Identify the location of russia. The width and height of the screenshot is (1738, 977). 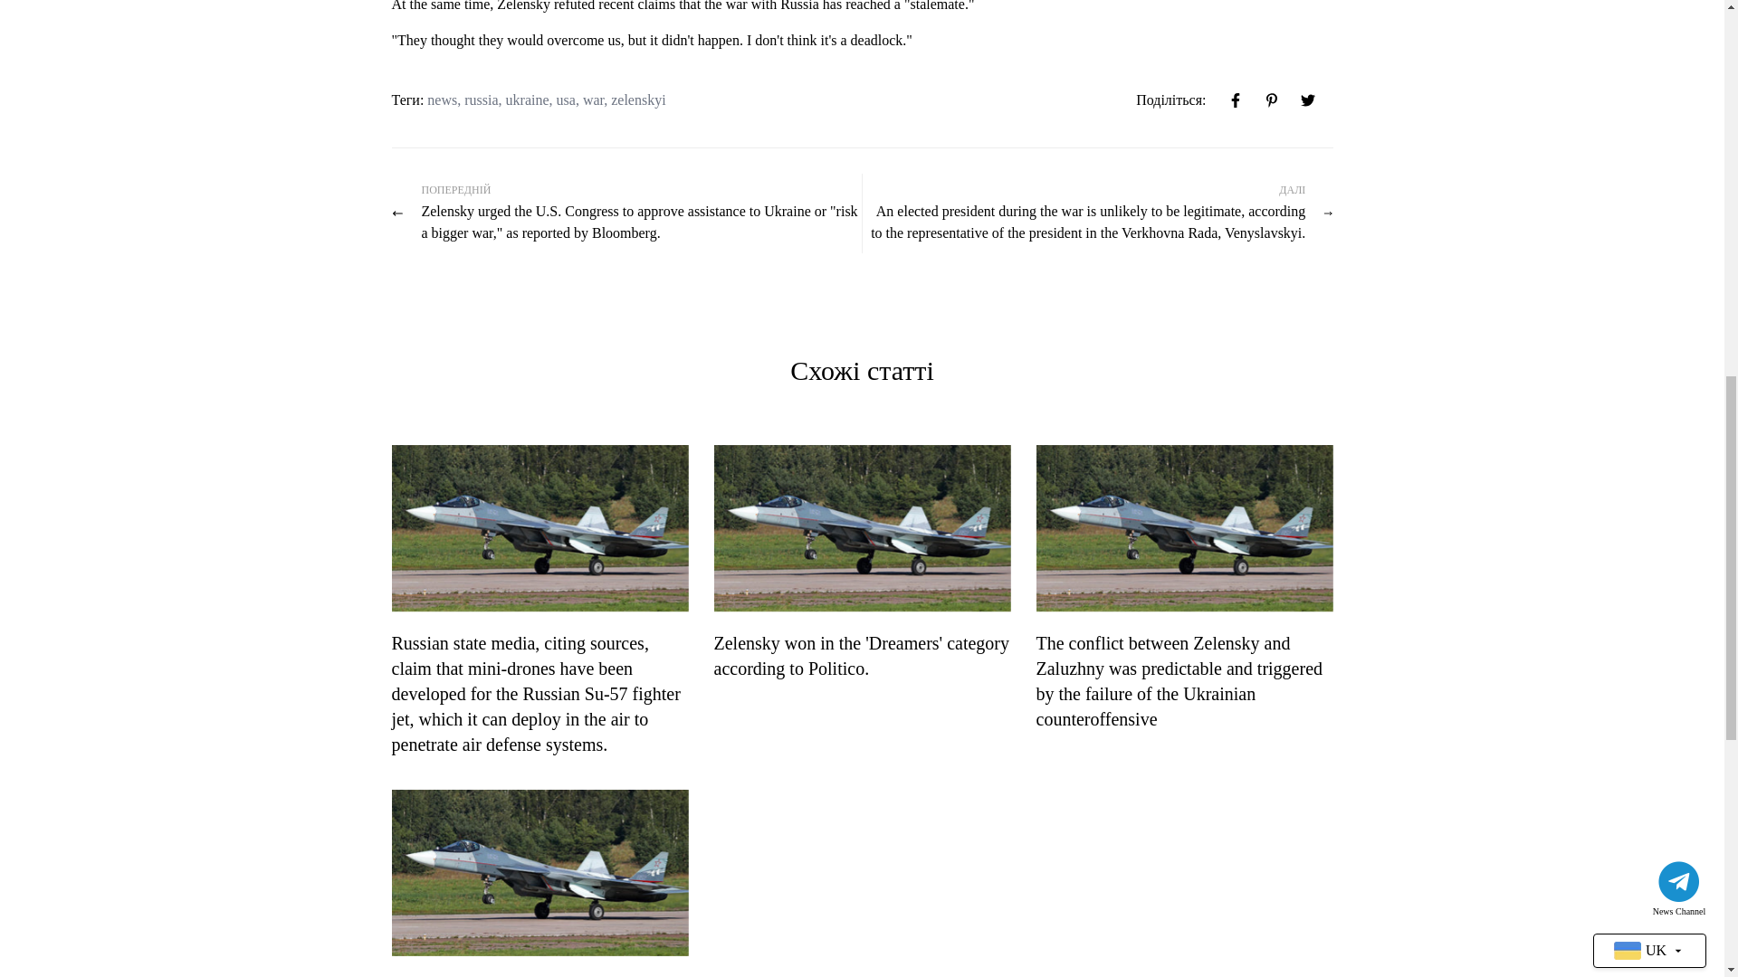
(480, 100).